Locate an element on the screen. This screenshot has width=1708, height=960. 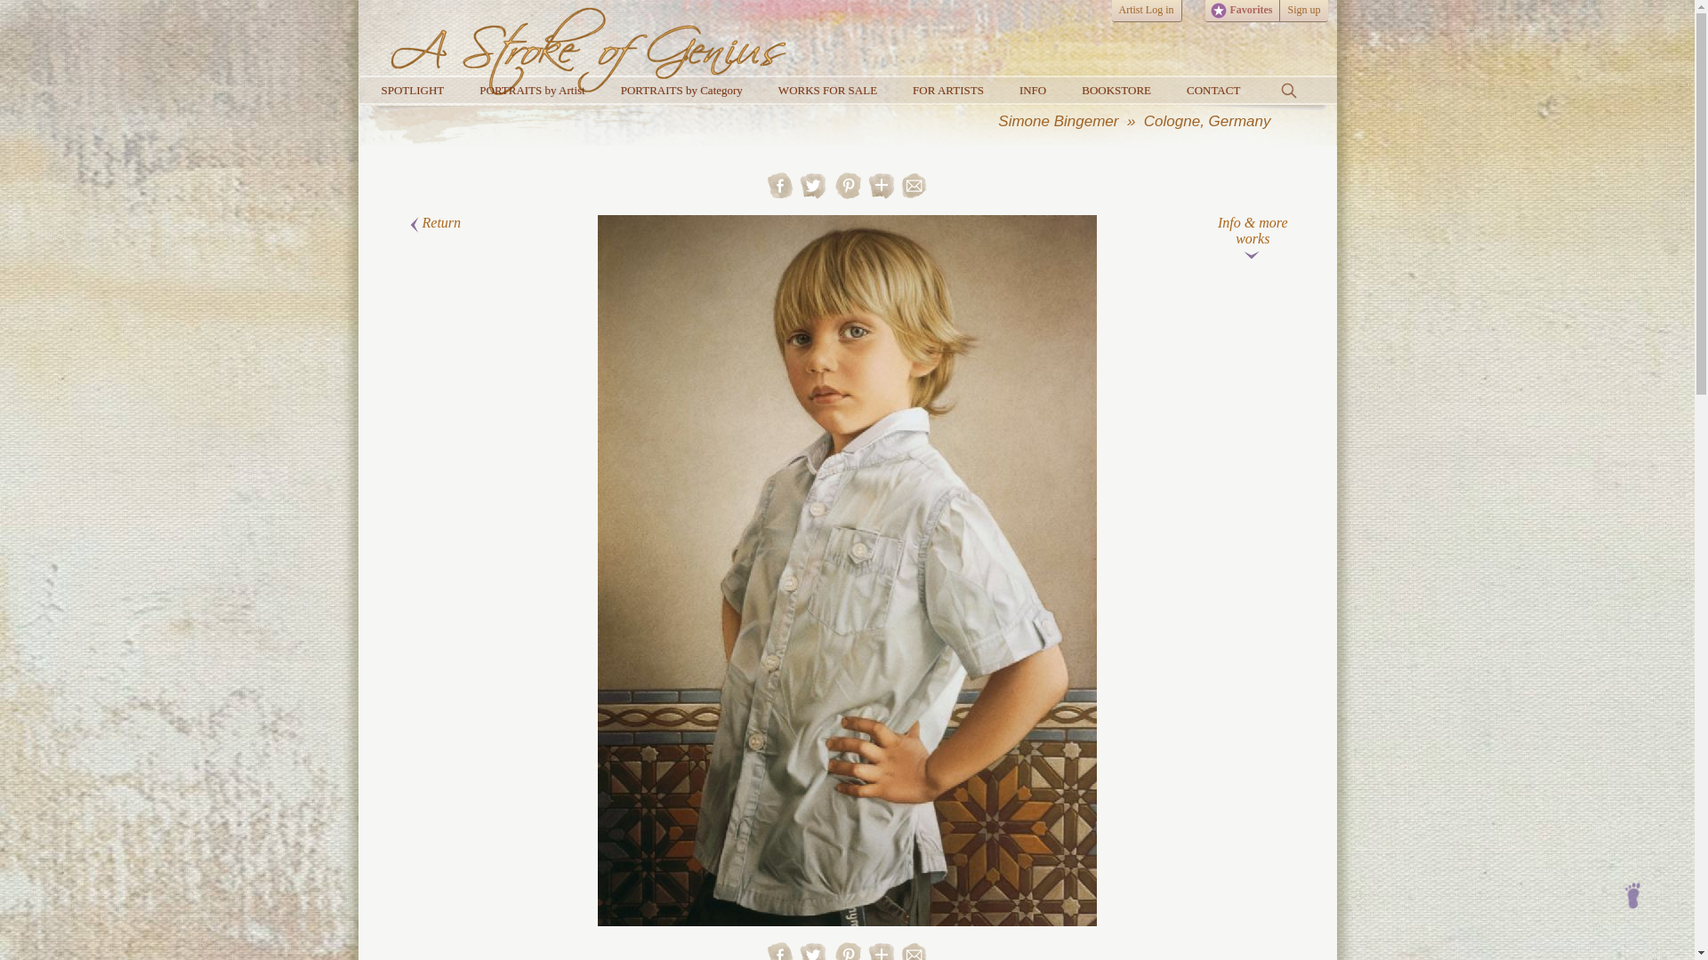
Favorites is located at coordinates (1242, 11).